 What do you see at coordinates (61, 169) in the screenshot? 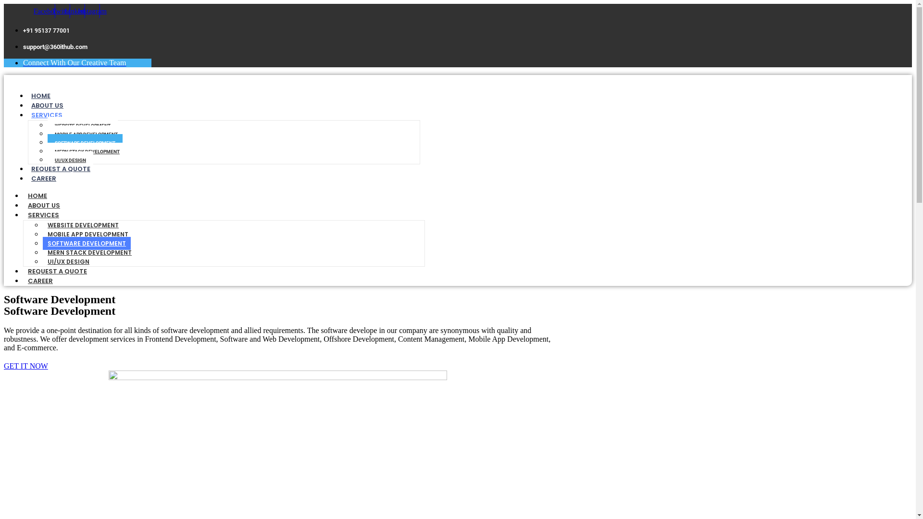
I see `REQUEST A QUOTE` at bounding box center [61, 169].